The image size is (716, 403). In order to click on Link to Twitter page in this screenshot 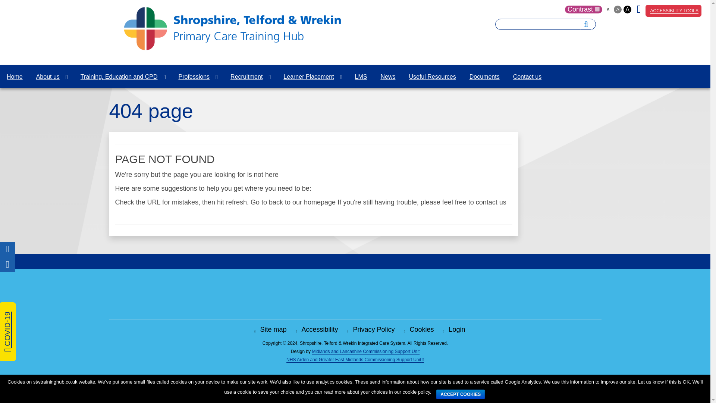, I will do `click(640, 11)`.